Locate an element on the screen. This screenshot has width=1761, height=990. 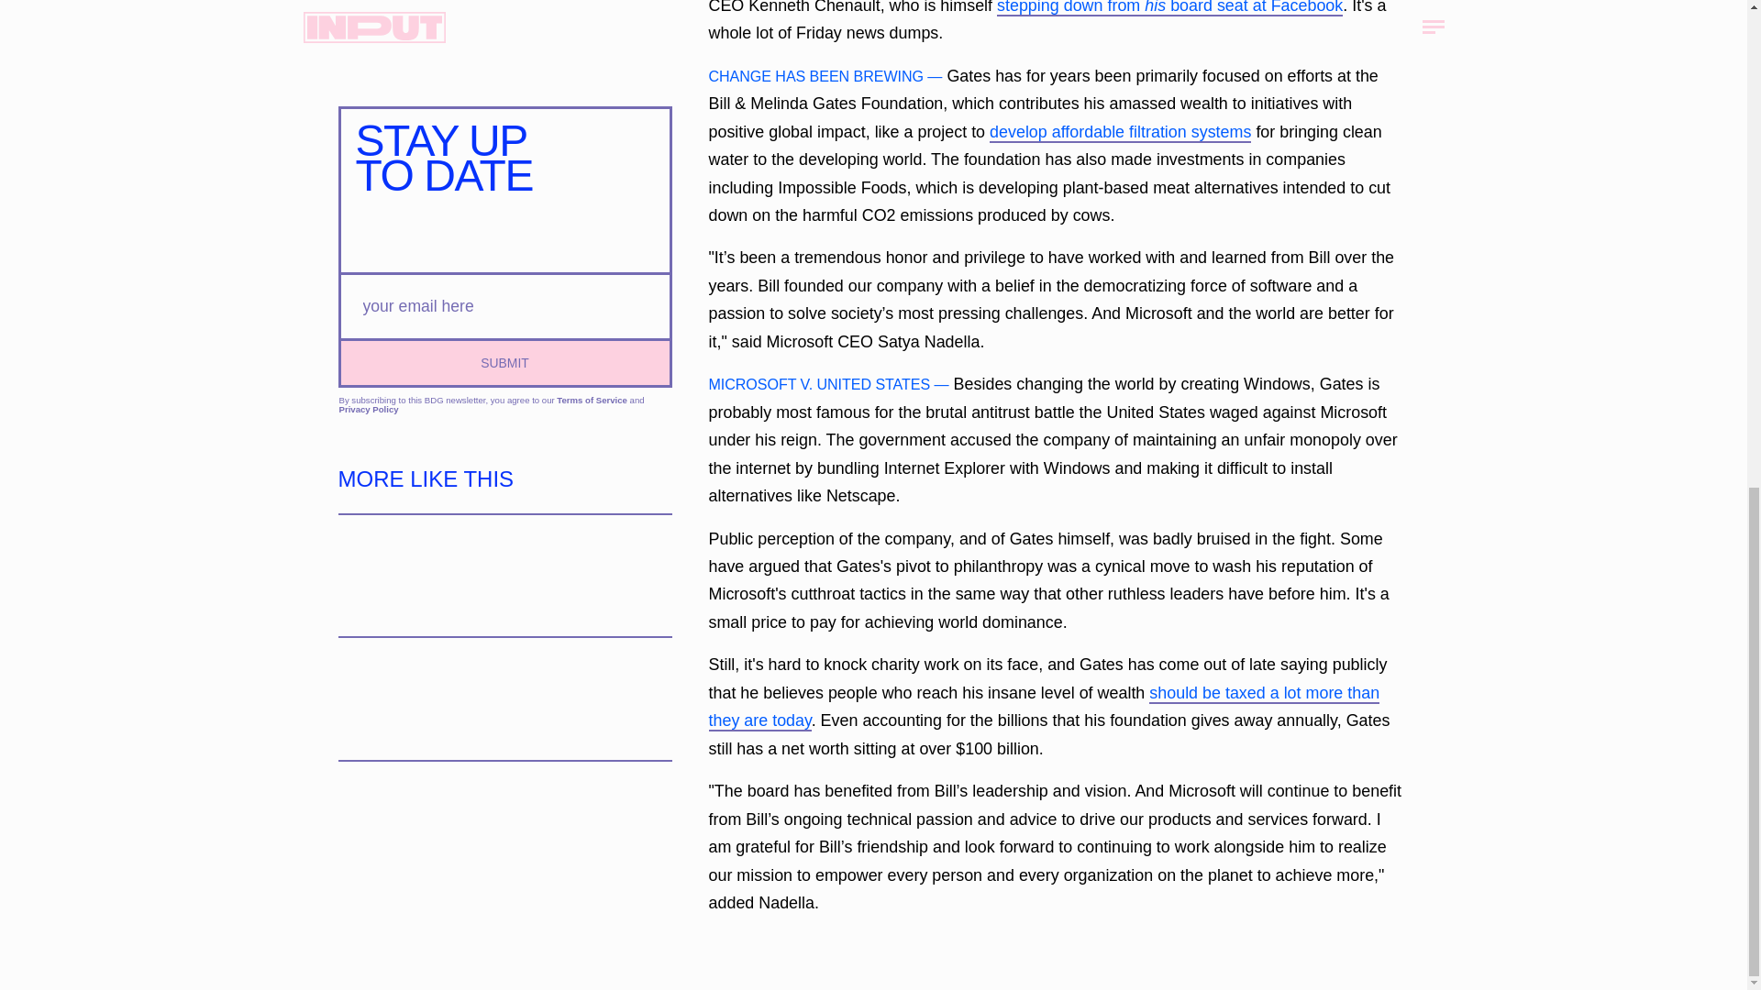
develop affordable filtration systems is located at coordinates (1120, 132).